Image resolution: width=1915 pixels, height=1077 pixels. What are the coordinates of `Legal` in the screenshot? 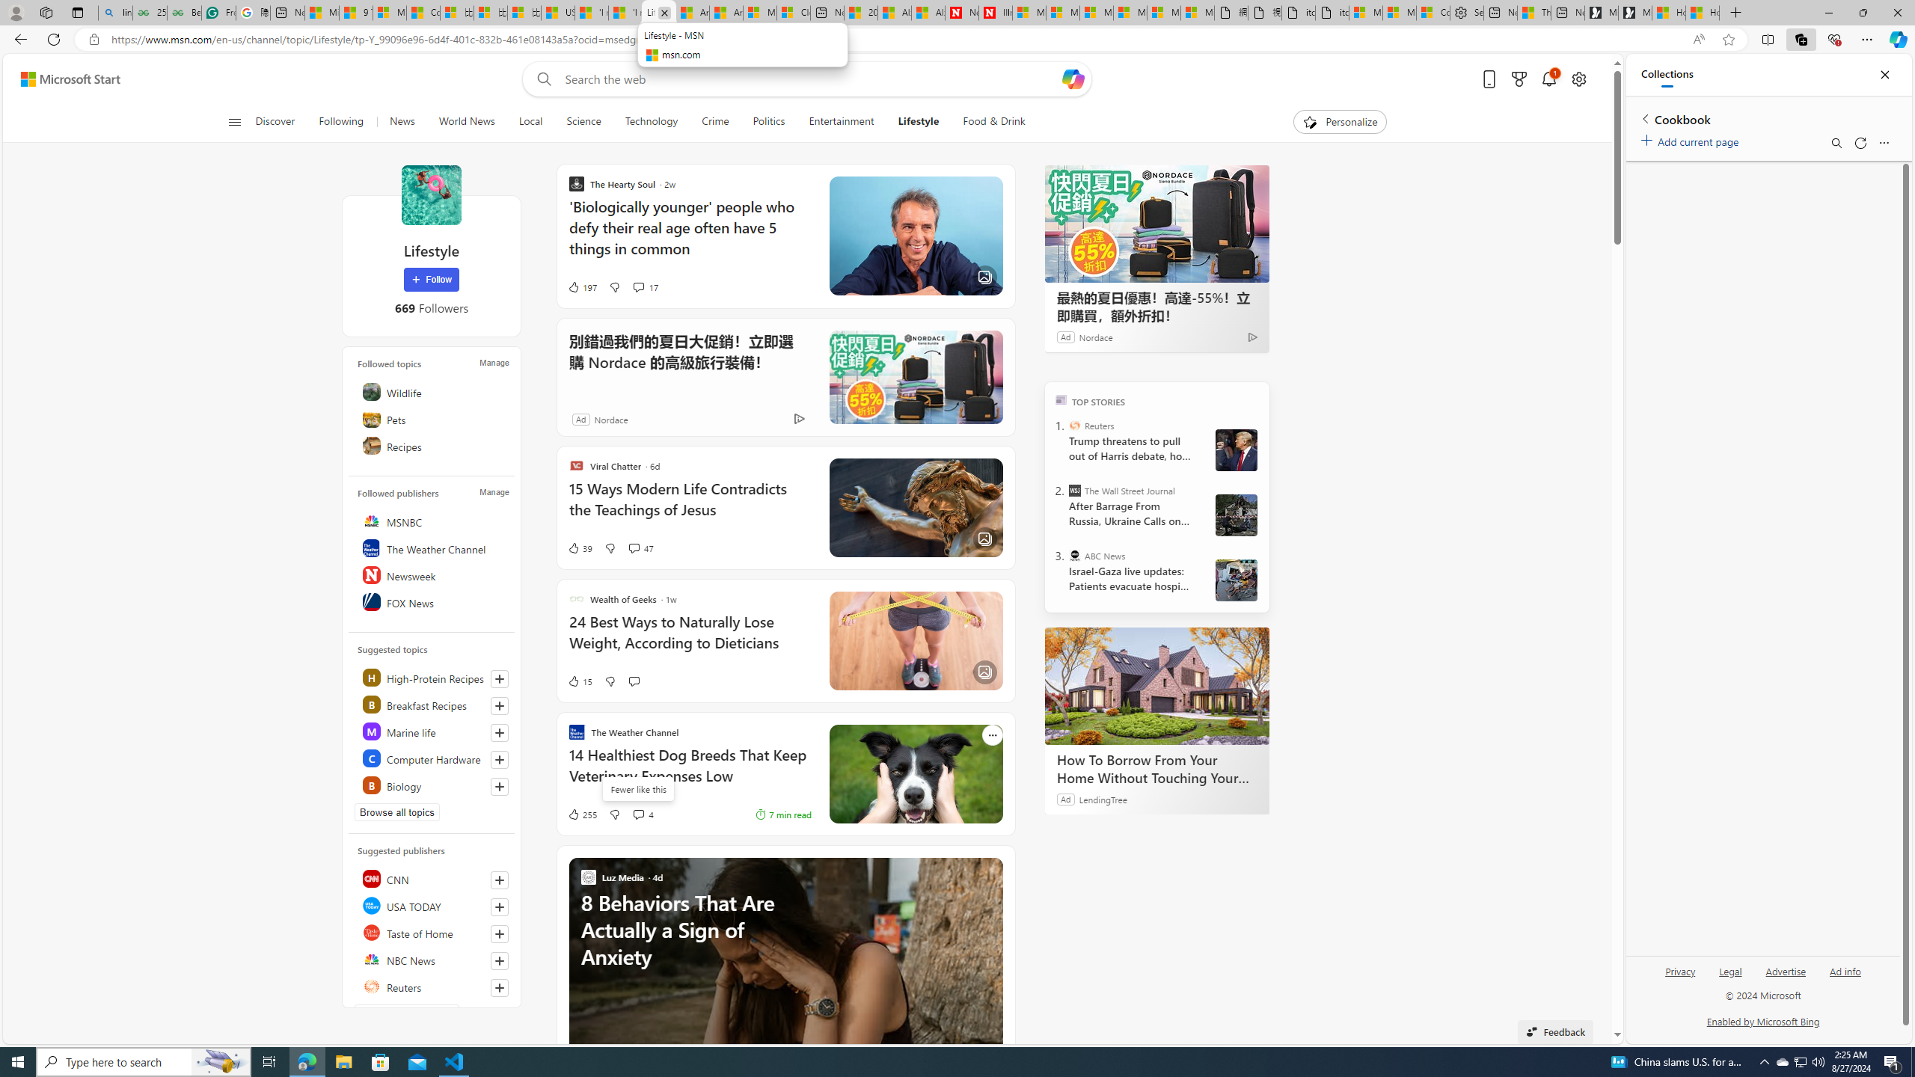 It's located at (1731, 971).